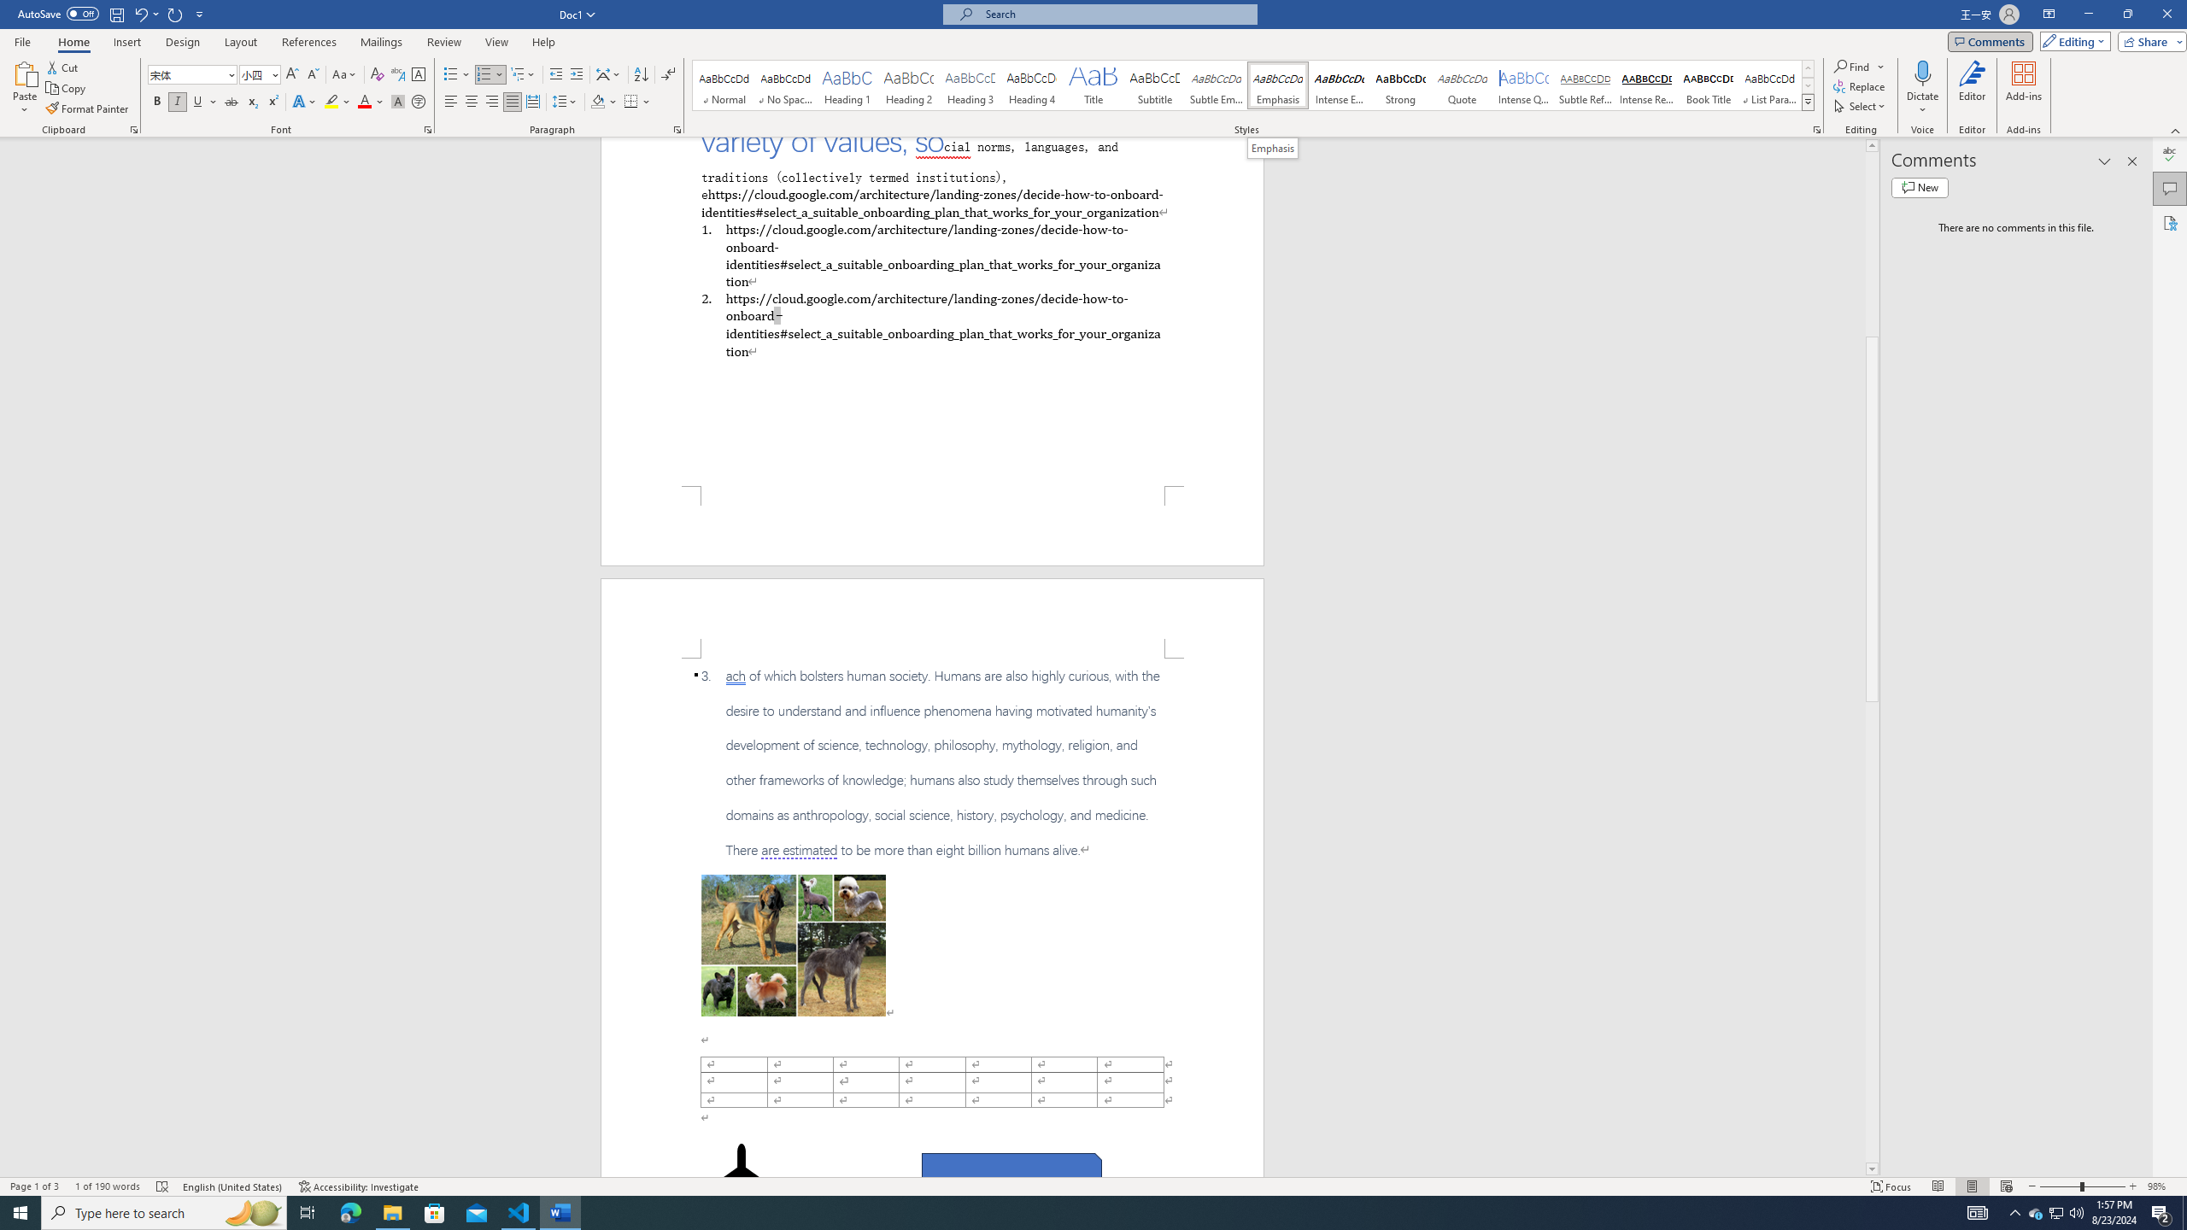 The width and height of the screenshot is (2187, 1230). What do you see at coordinates (1401, 85) in the screenshot?
I see `Strong` at bounding box center [1401, 85].